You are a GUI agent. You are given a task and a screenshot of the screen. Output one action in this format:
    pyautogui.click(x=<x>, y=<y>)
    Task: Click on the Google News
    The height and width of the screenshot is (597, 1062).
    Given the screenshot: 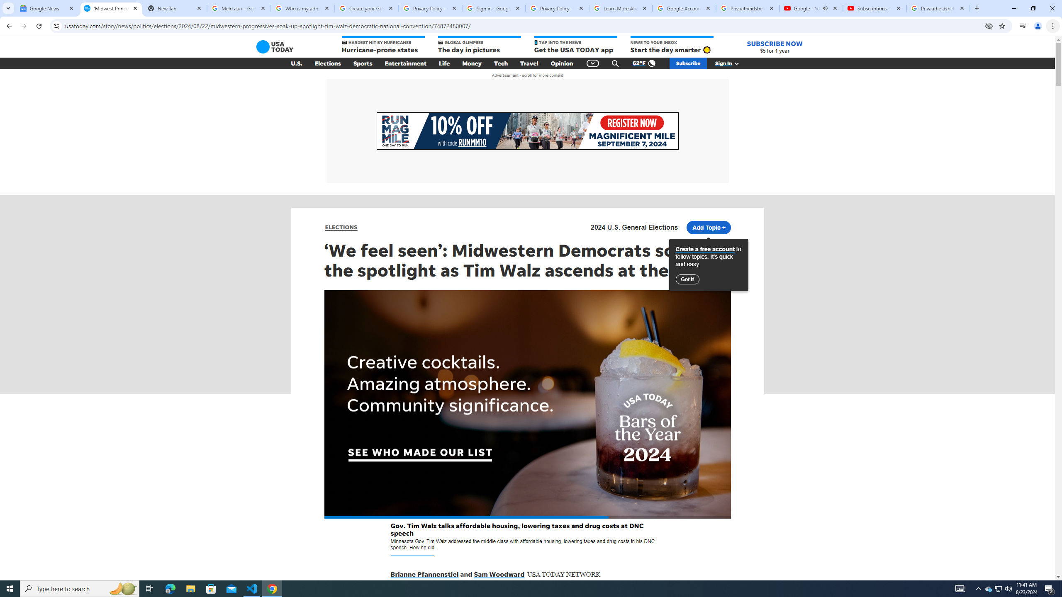 What is the action you would take?
    pyautogui.click(x=47, y=8)
    